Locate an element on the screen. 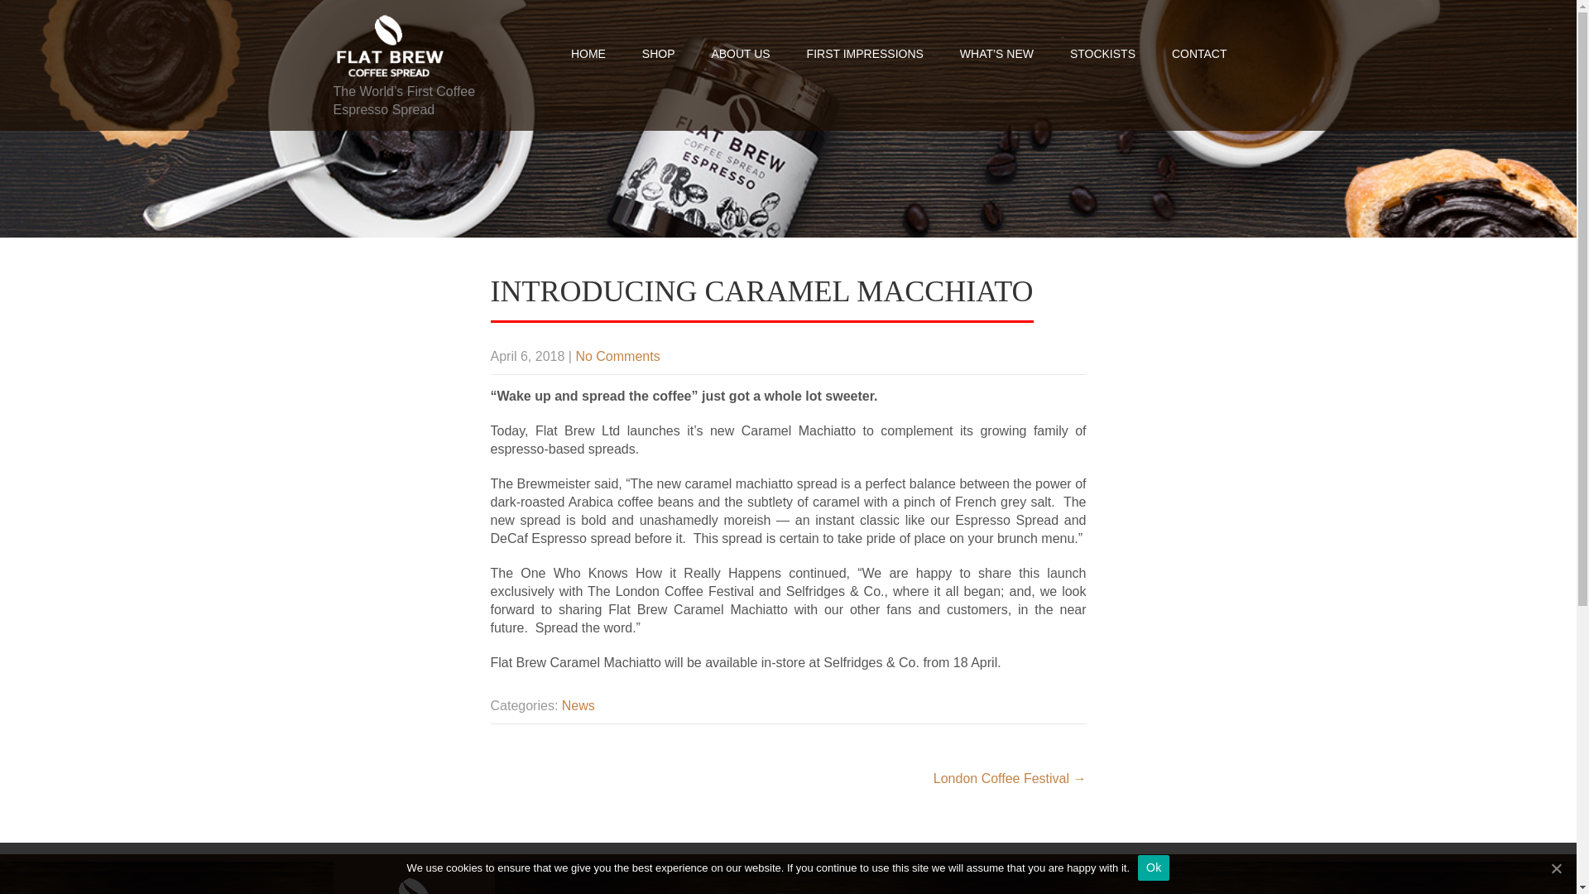  ABOUT US is located at coordinates (740, 53).